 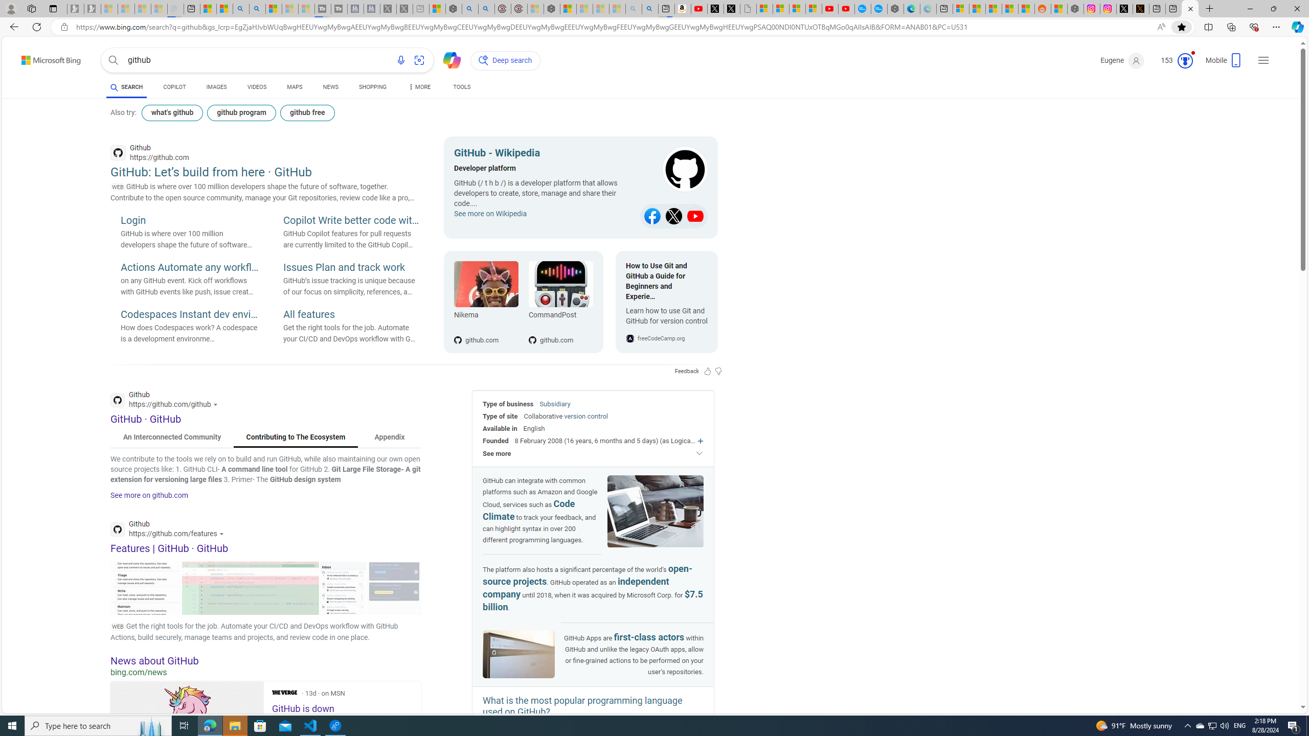 I want to click on Codespaces Instant dev environments, so click(x=189, y=315).